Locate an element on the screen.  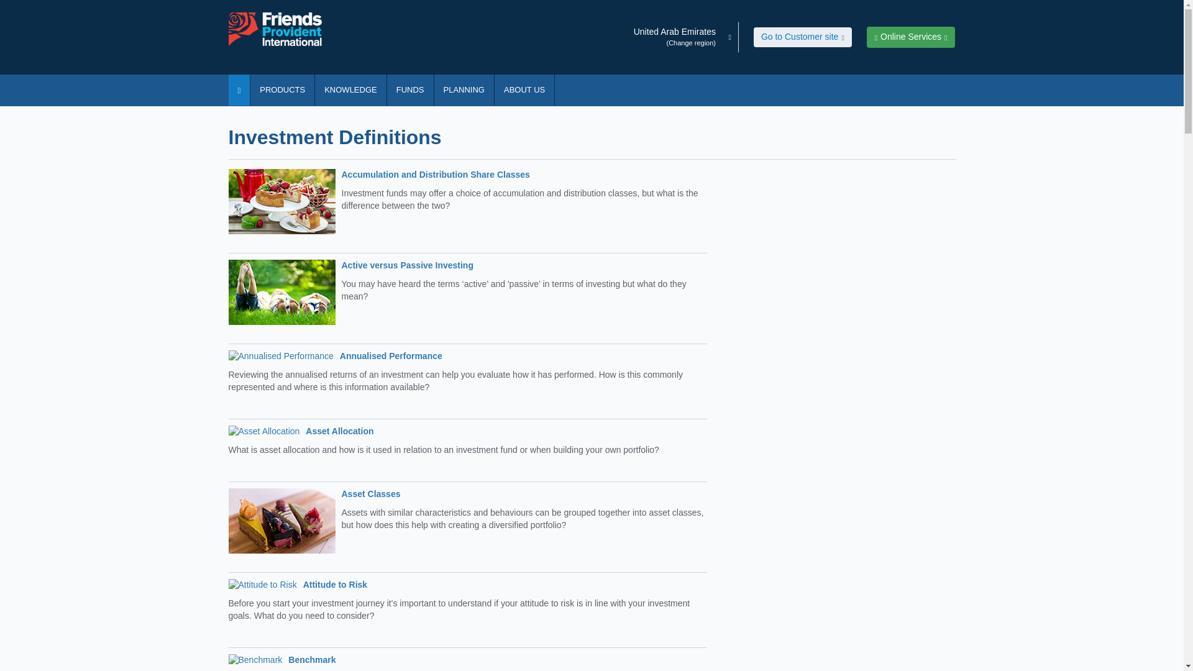
Products is located at coordinates (282, 89).